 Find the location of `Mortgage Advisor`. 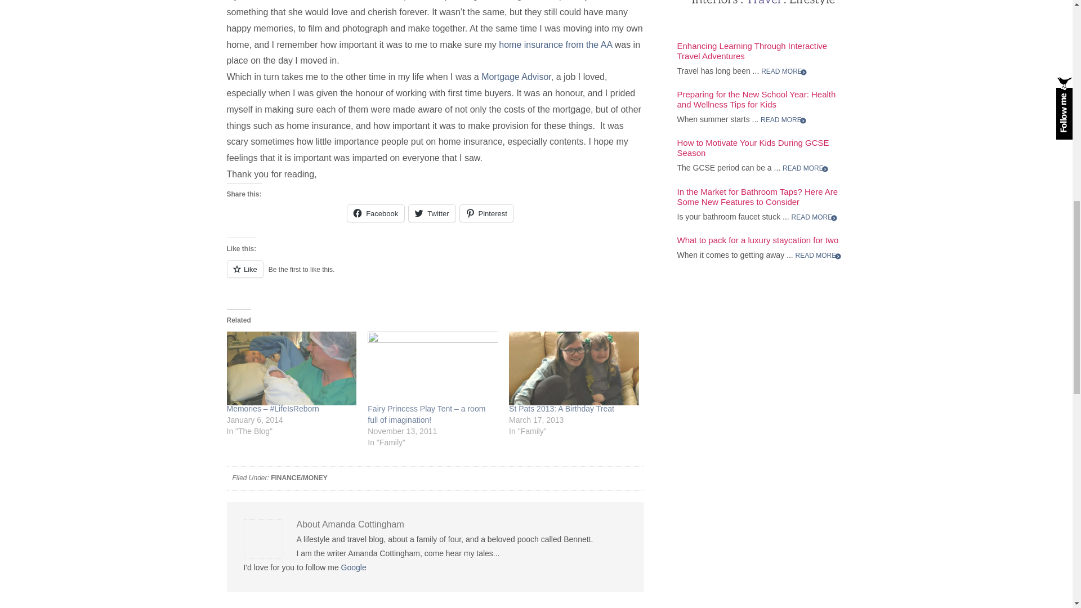

Mortgage Advisor is located at coordinates (516, 77).